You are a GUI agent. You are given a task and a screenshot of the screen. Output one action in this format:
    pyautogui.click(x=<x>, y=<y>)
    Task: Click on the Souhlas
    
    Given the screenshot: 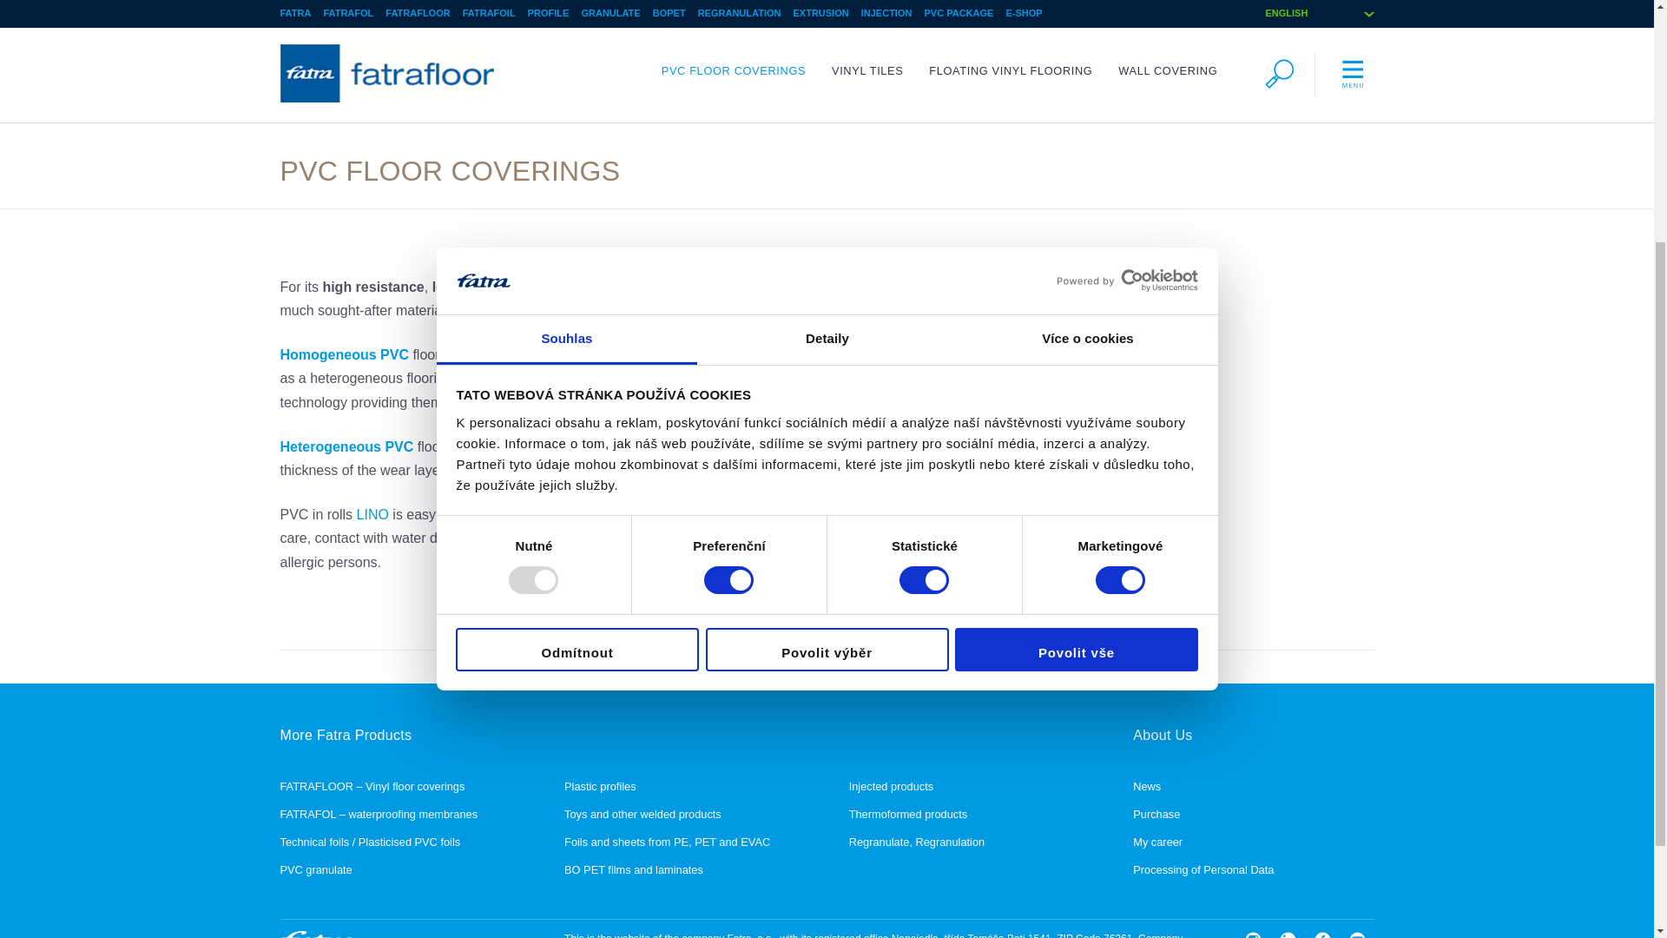 What is the action you would take?
    pyautogui.click(x=566, y=3)
    